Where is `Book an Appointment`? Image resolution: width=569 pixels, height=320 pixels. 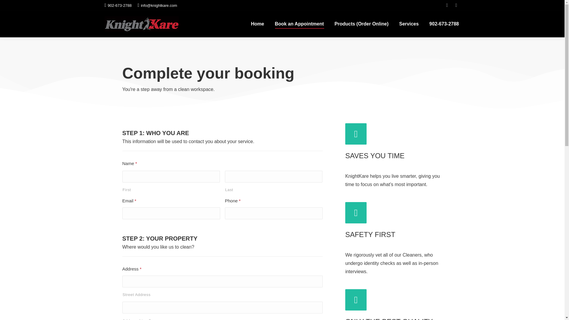
Book an Appointment is located at coordinates (299, 24).